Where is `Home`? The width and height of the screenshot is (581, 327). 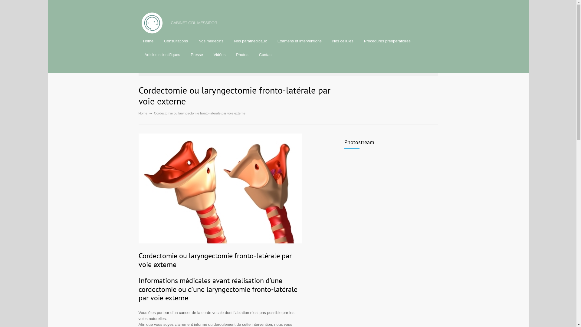 Home is located at coordinates (143, 113).